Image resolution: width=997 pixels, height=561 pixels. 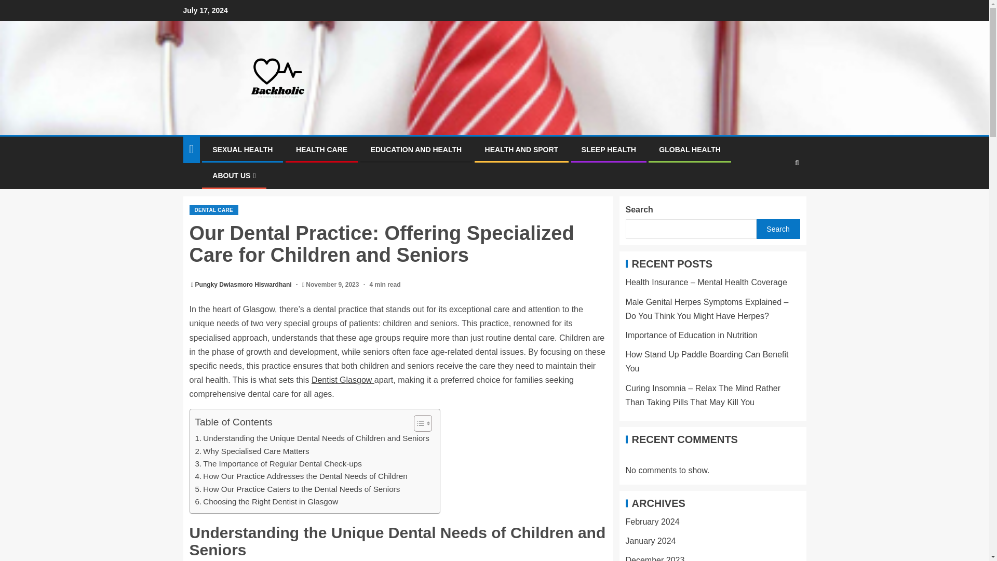 I want to click on The Importance of Regular Dental Check-ups, so click(x=278, y=464).